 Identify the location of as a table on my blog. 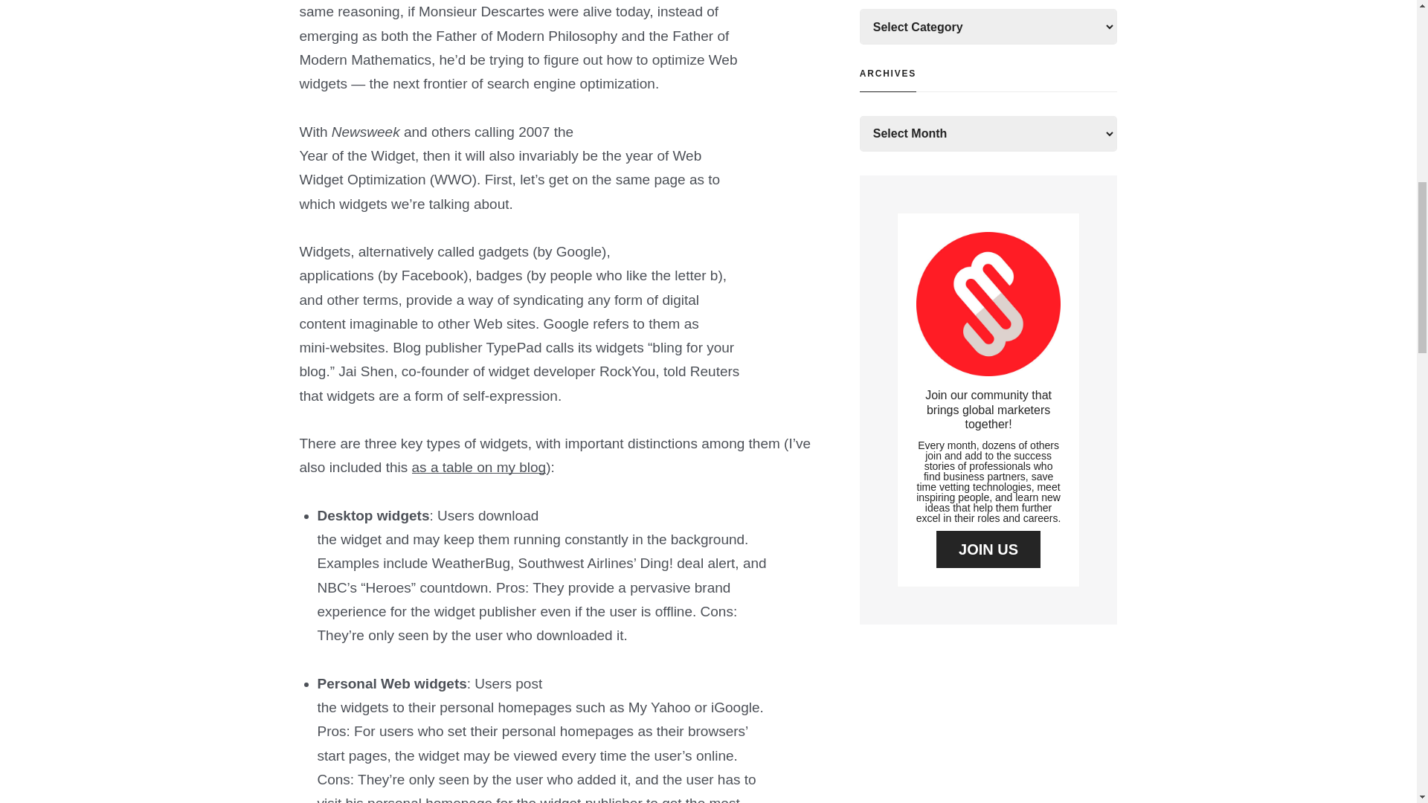
(479, 467).